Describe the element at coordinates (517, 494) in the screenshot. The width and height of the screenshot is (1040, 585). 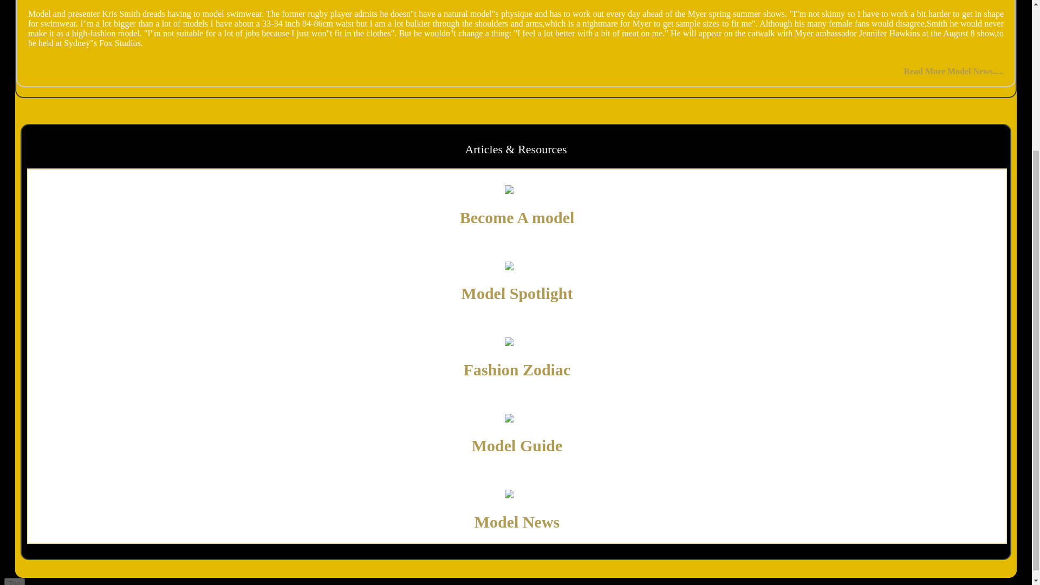
I see `Man` at that location.